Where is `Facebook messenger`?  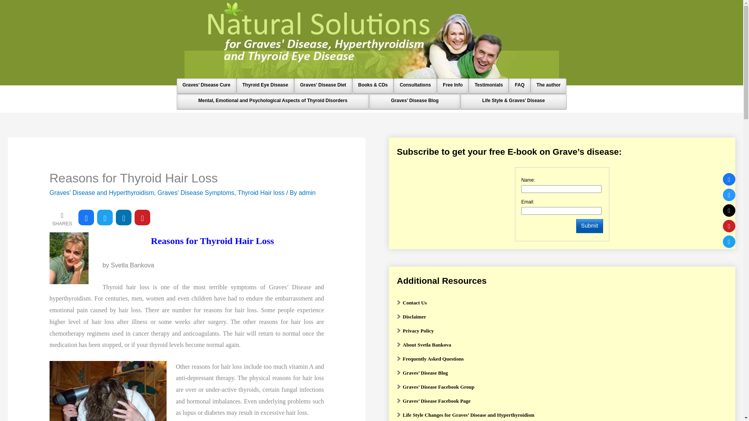
Facebook messenger is located at coordinates (729, 195).